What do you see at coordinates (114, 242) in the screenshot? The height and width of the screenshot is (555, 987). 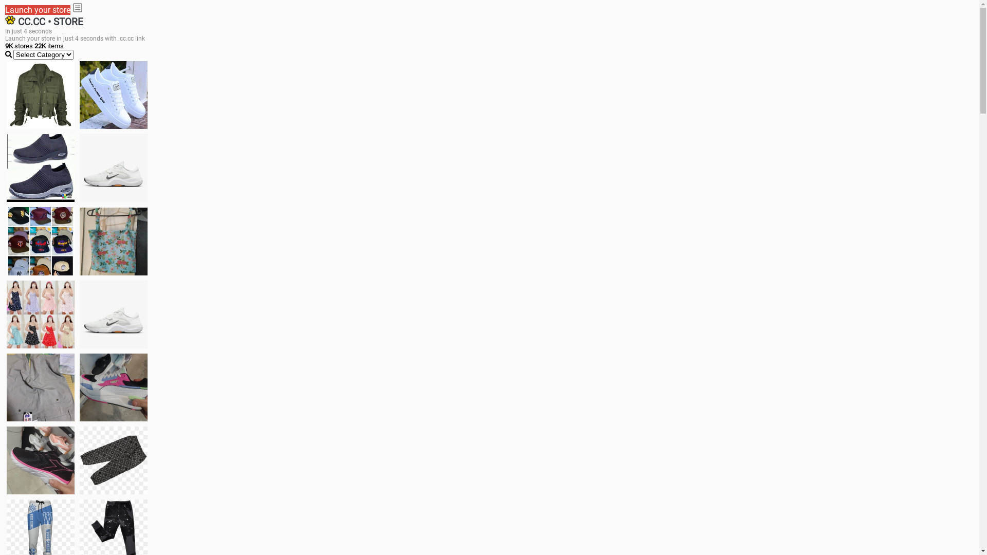 I see `Ukay cloth` at bounding box center [114, 242].